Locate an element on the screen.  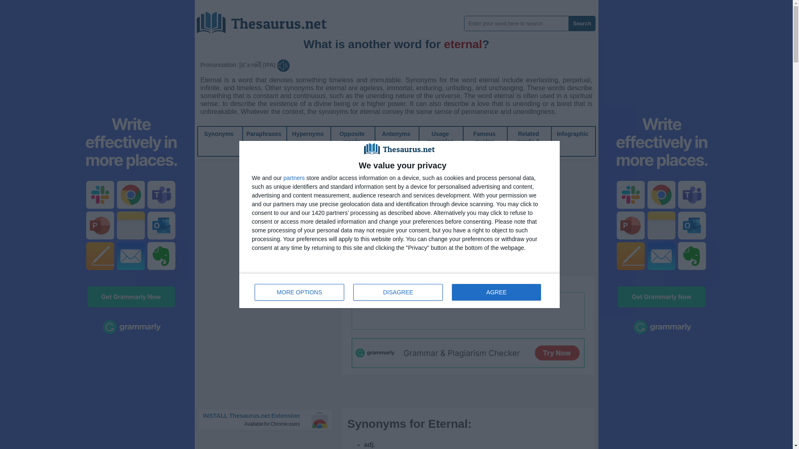
Hypernyms is located at coordinates (308, 134).